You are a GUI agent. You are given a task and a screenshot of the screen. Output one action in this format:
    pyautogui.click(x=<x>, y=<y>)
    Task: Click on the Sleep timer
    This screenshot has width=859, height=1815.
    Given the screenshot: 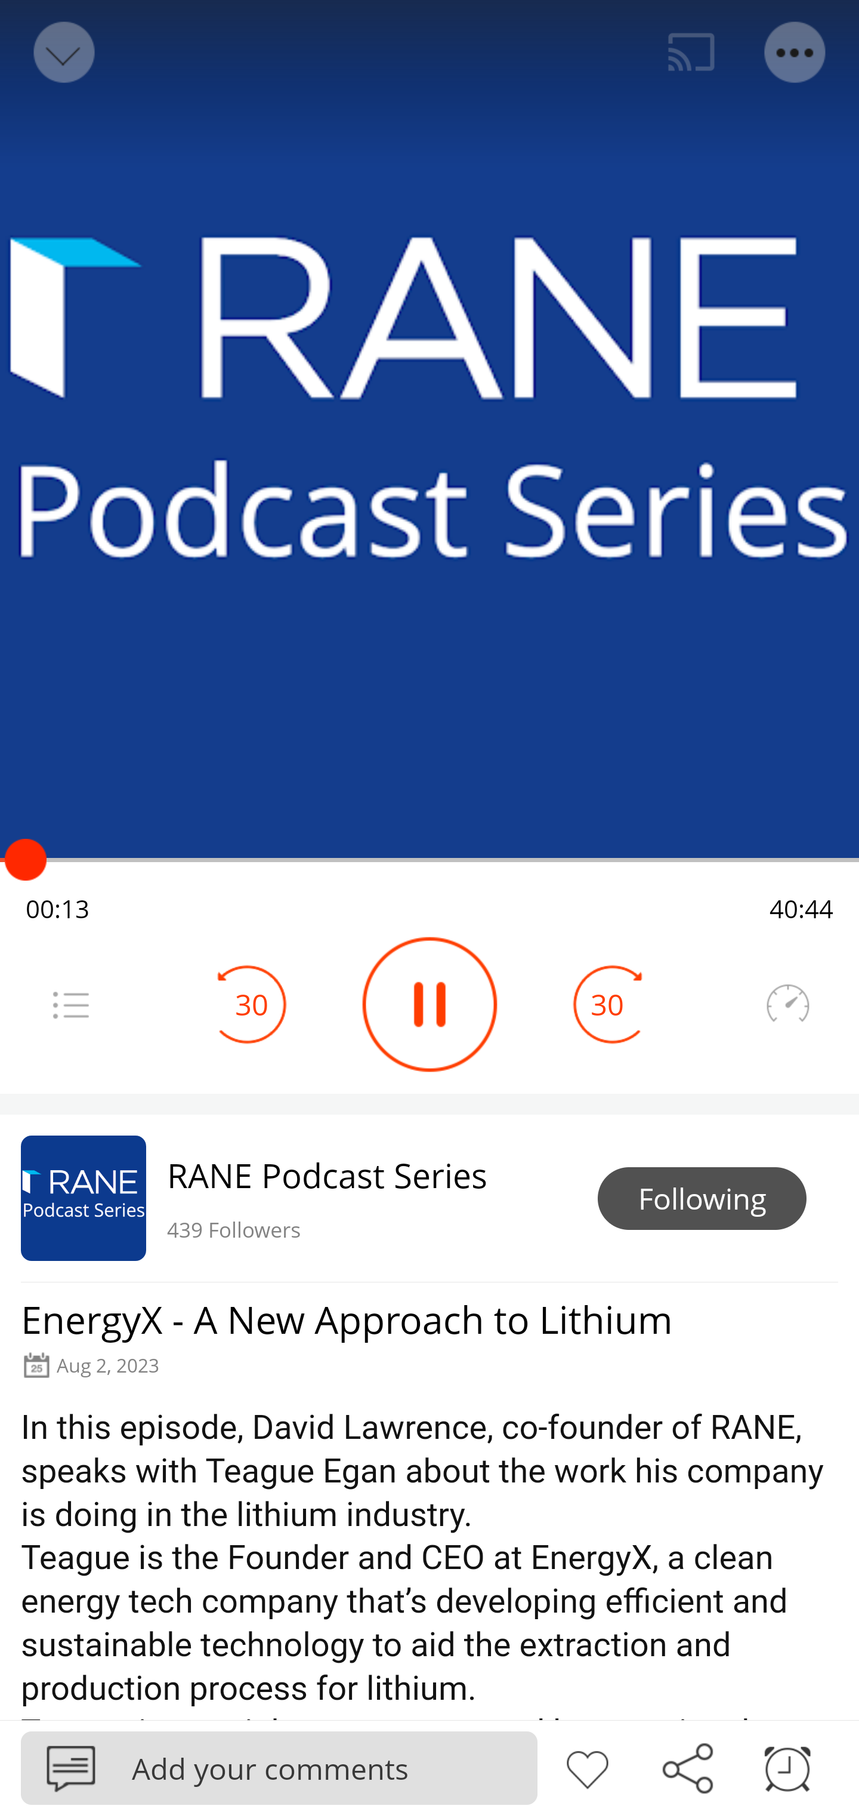 What is the action you would take?
    pyautogui.click(x=787, y=1767)
    